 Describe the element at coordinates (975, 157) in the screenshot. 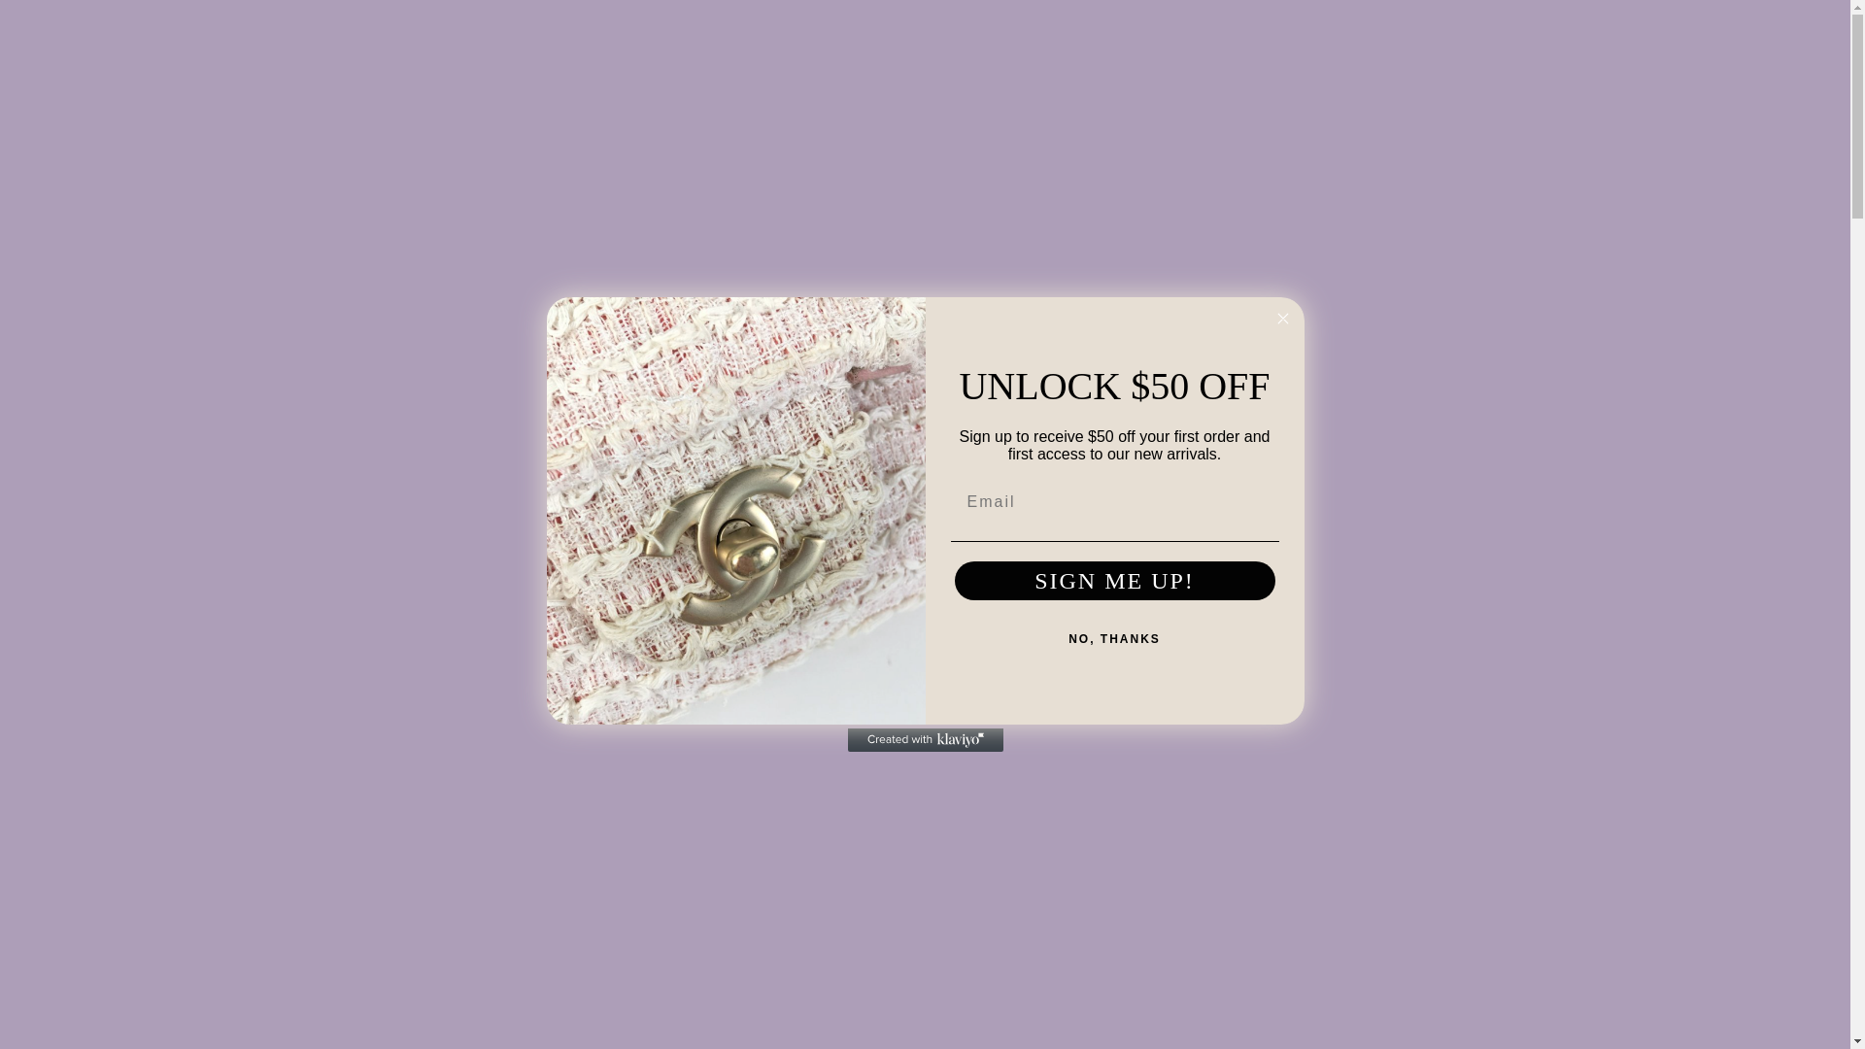

I see `BLOG` at that location.